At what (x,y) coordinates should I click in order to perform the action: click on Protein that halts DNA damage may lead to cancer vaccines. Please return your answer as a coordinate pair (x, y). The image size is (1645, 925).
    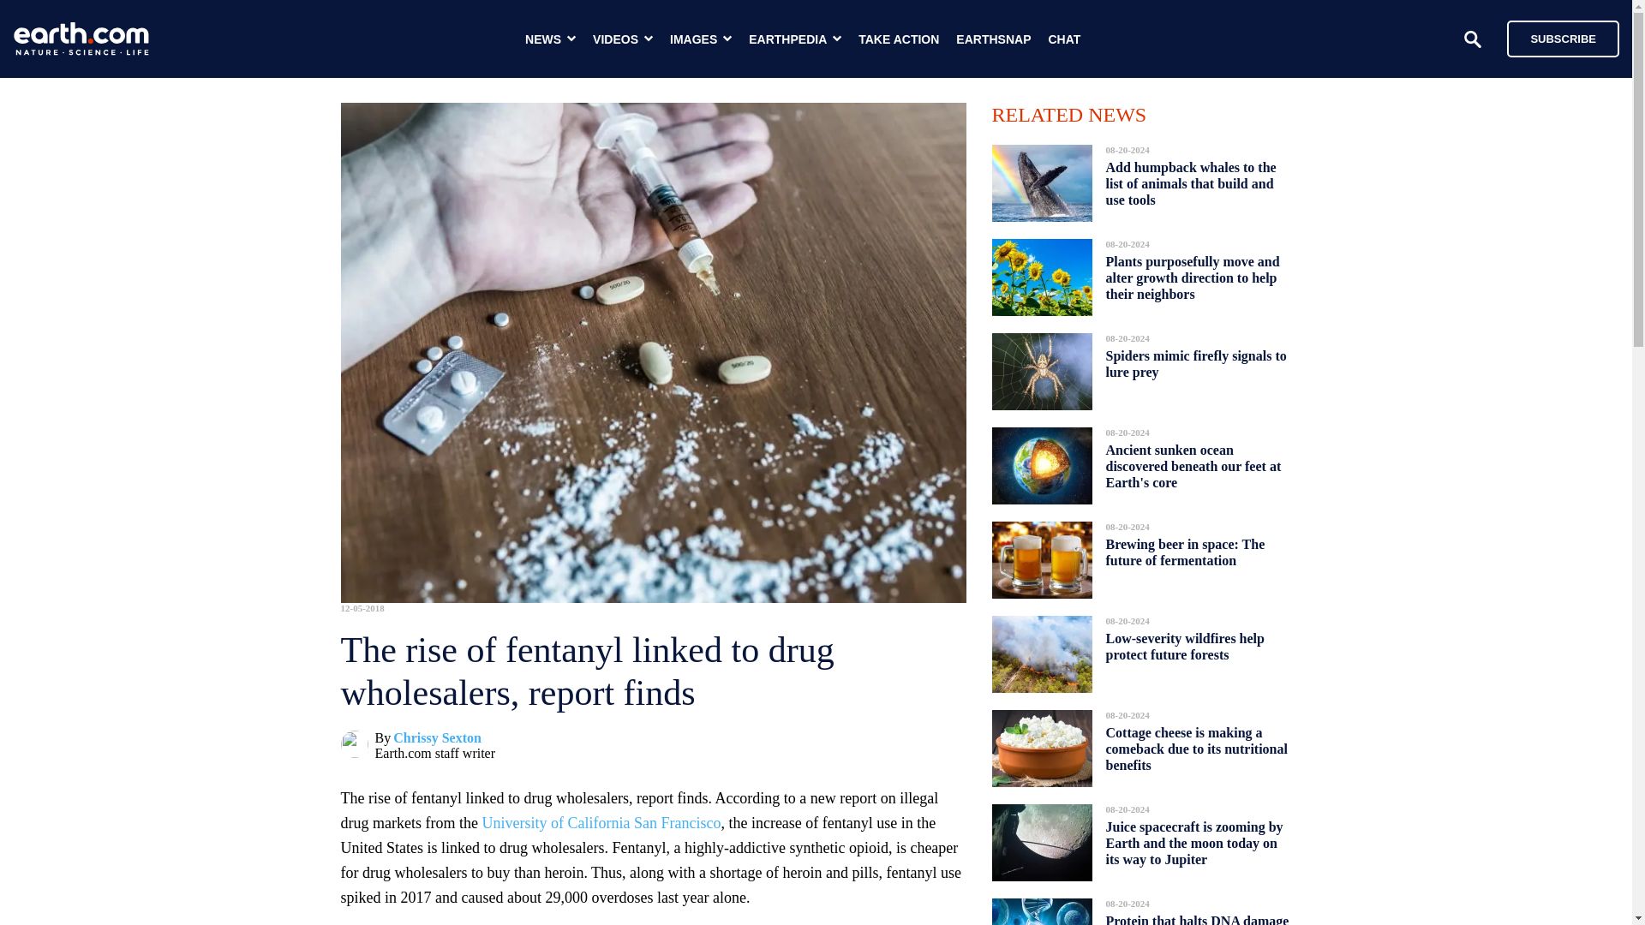
    Looking at the image, I should click on (1196, 915).